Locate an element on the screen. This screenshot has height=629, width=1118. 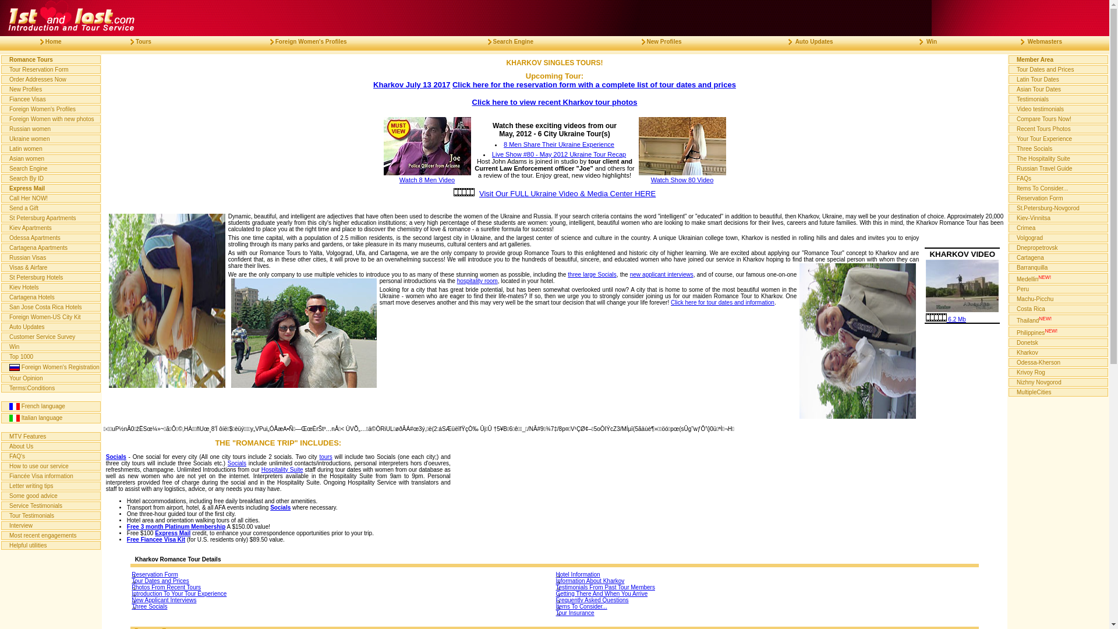
Some good advice is located at coordinates (51, 496).